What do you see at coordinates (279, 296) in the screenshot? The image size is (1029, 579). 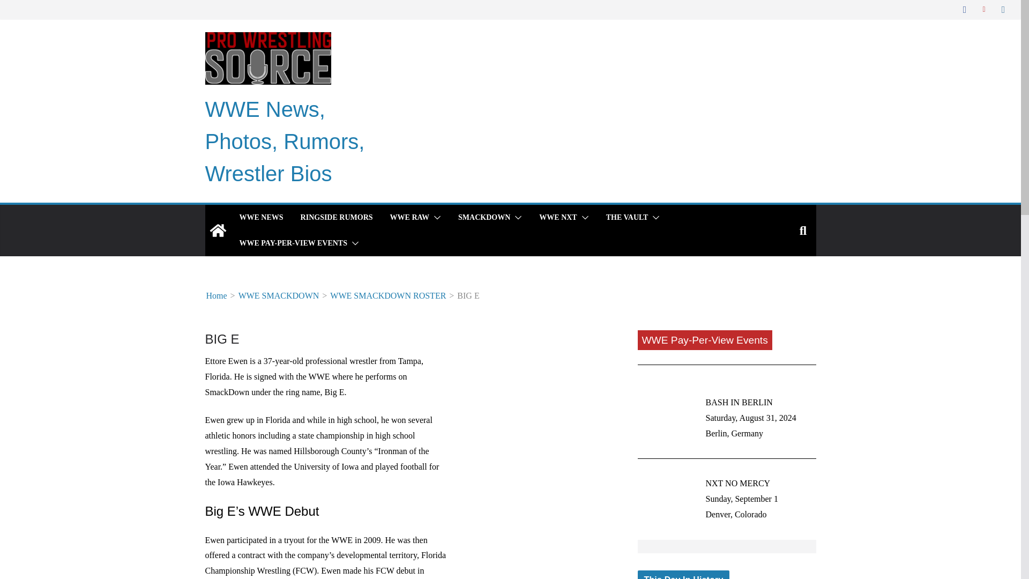 I see `WWE SMACKDOWN` at bounding box center [279, 296].